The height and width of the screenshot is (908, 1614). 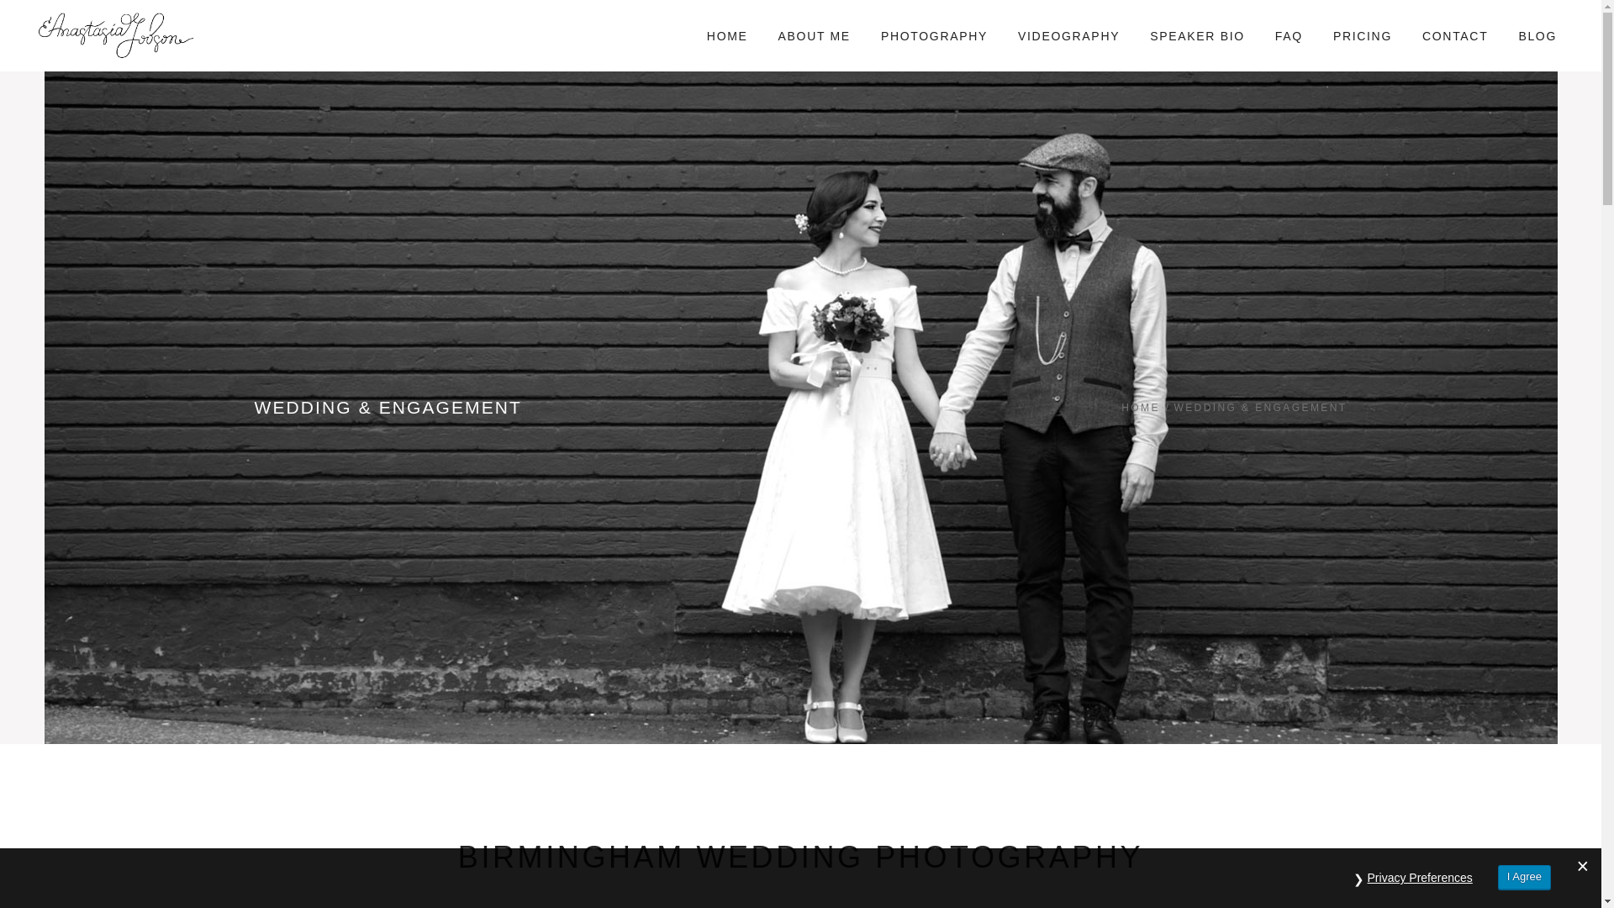 What do you see at coordinates (933, 35) in the screenshot?
I see `PHOTOGRAPHY` at bounding box center [933, 35].